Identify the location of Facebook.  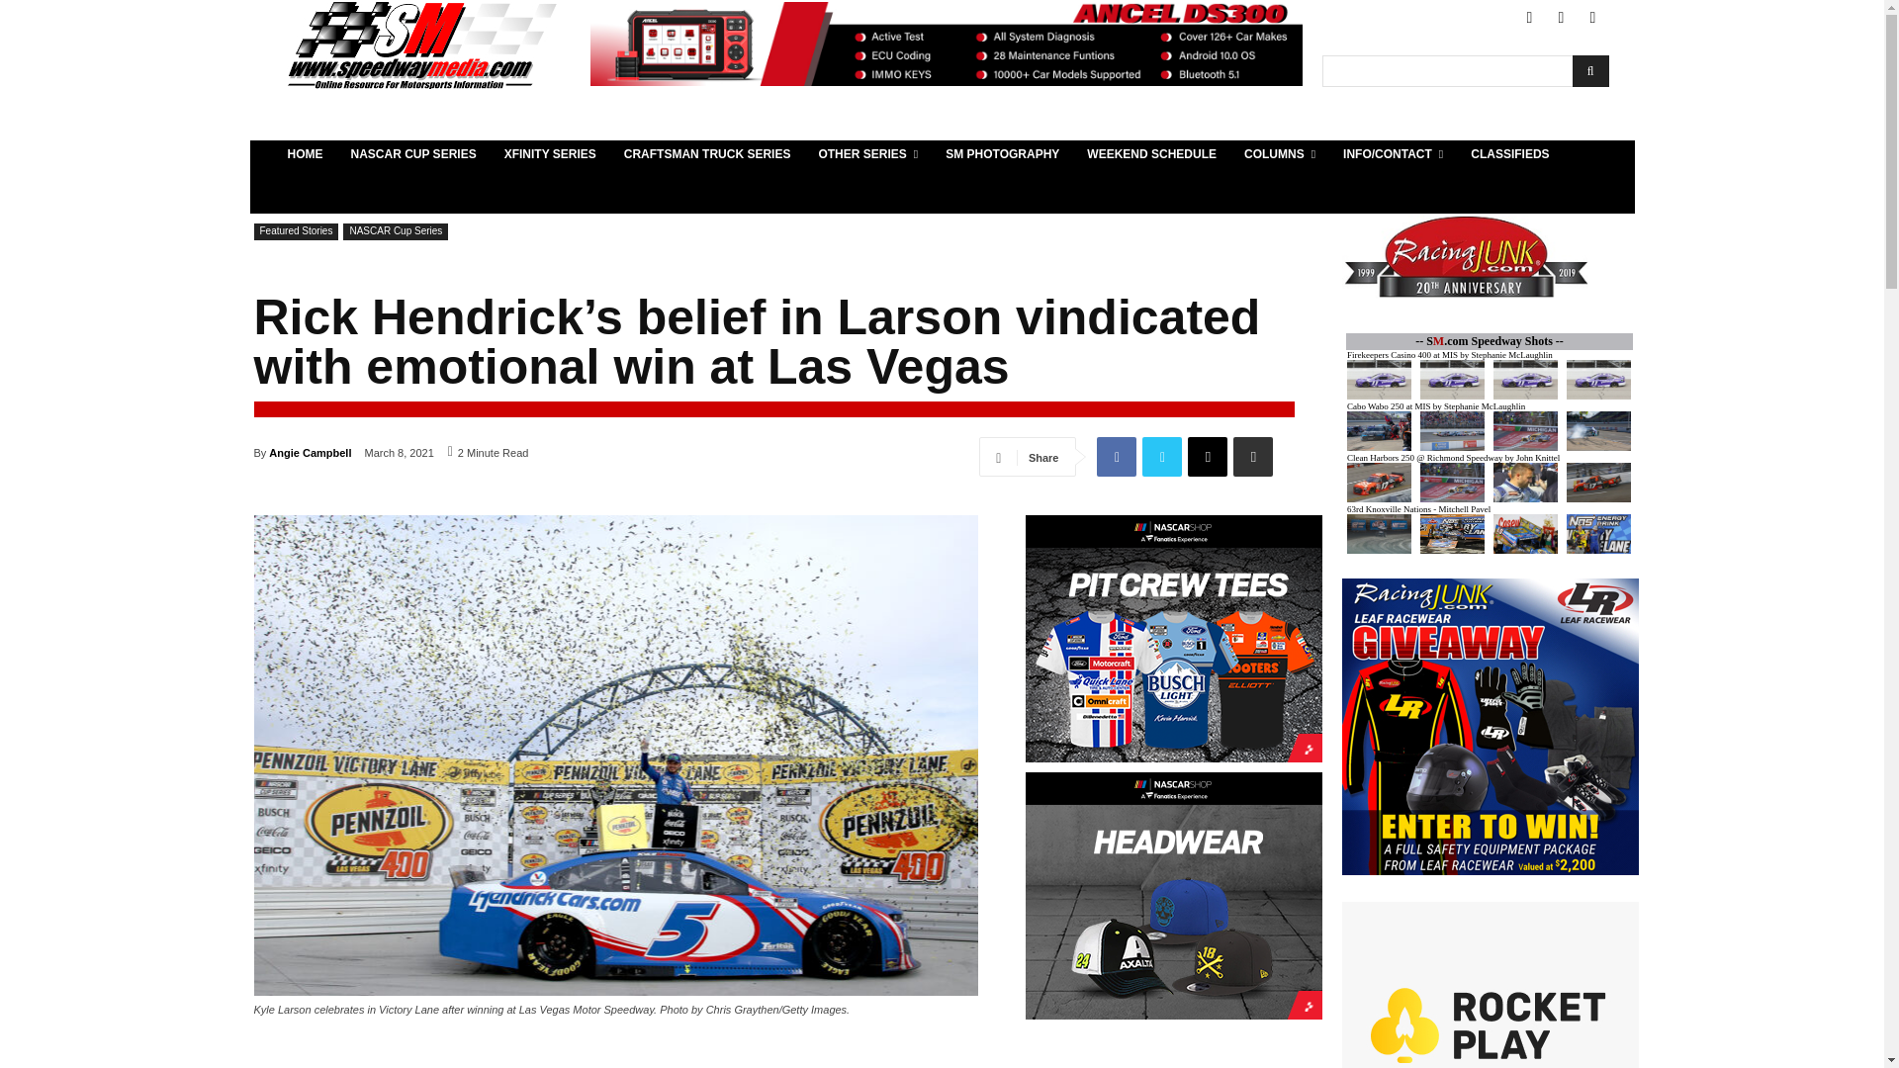
(1116, 456).